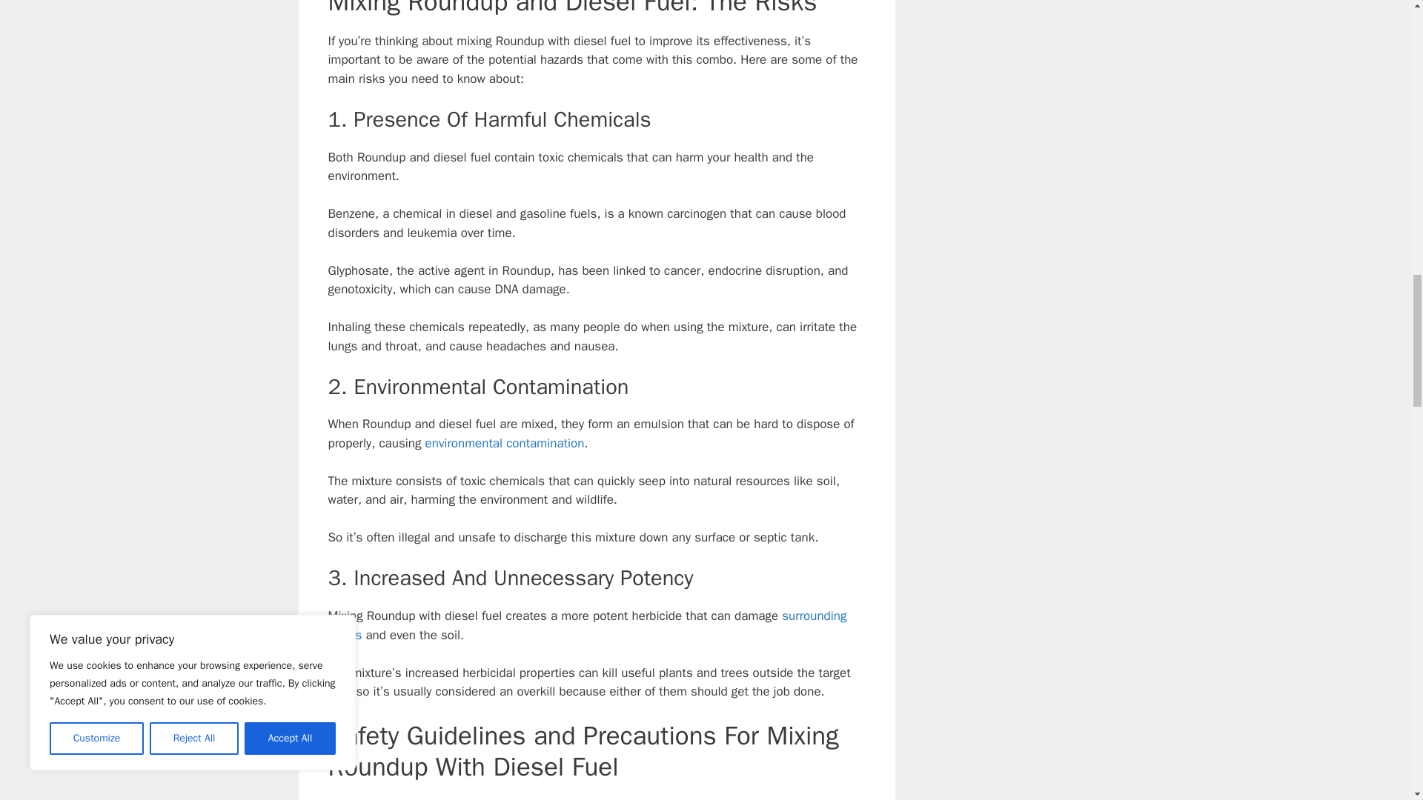  What do you see at coordinates (505, 443) in the screenshot?
I see `environmental contamination` at bounding box center [505, 443].